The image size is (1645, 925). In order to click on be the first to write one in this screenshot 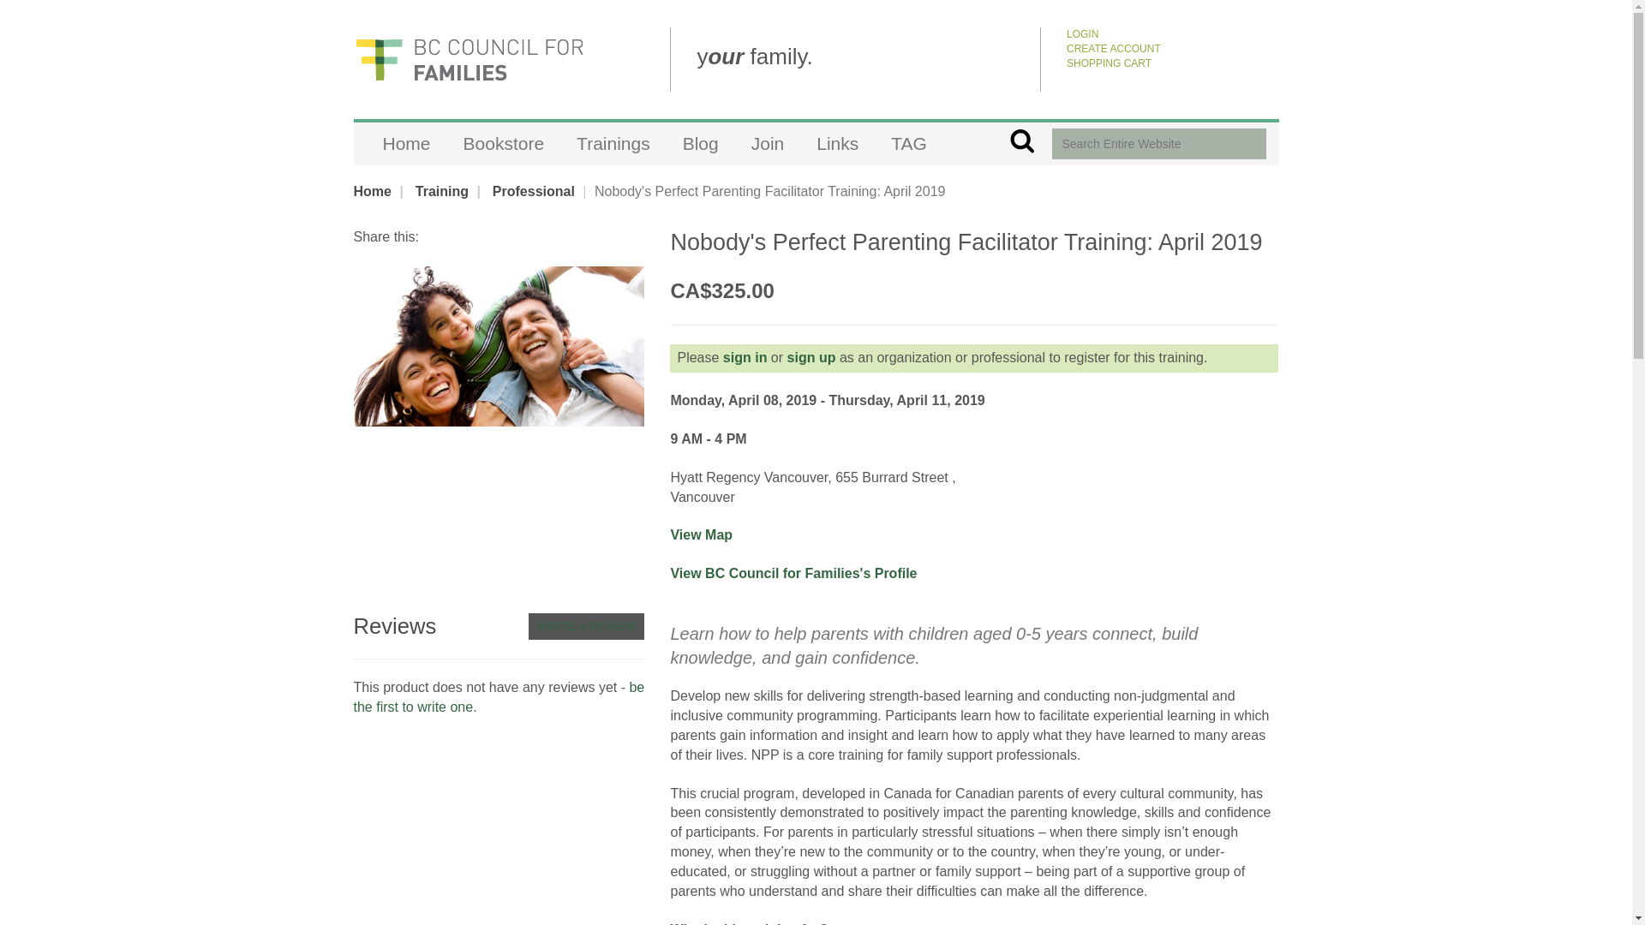, I will do `click(499, 696)`.